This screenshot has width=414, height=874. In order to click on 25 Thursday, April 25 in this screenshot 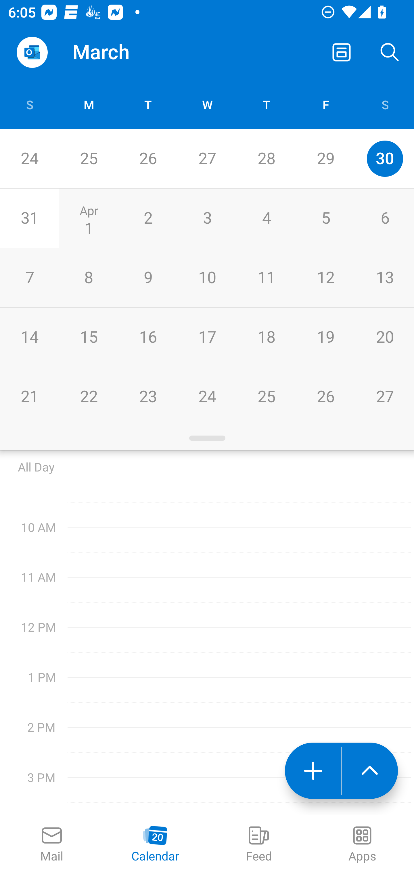, I will do `click(266, 397)`.